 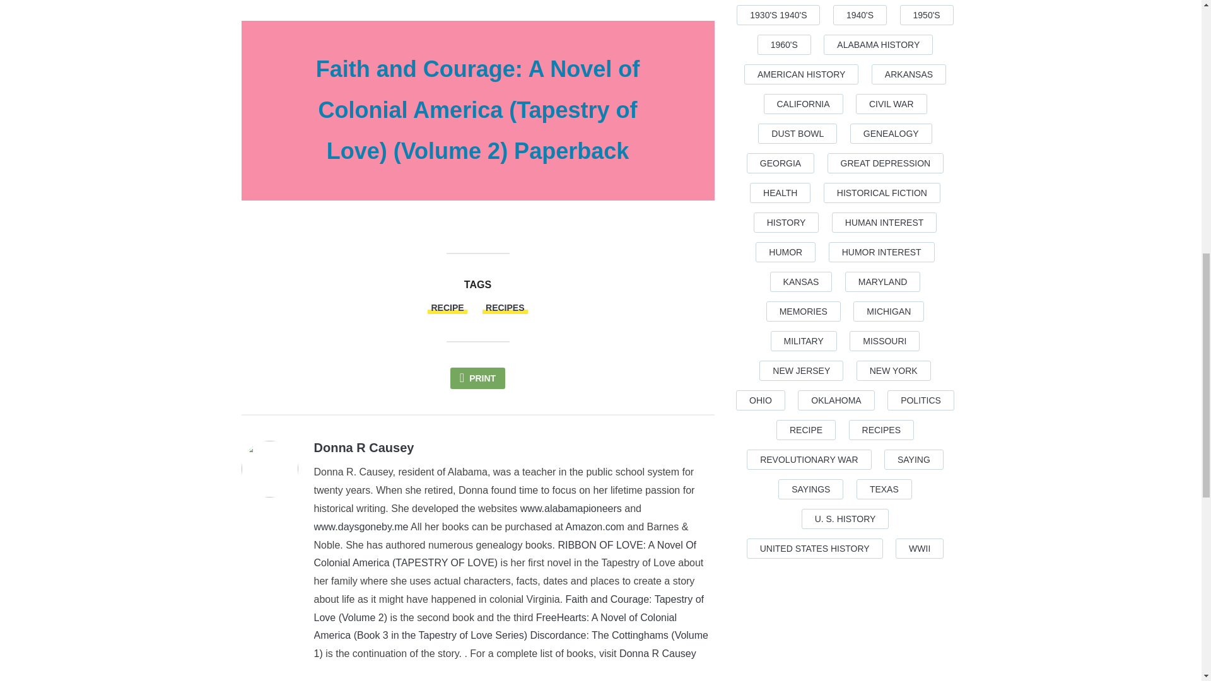 I want to click on PRINT, so click(x=477, y=378).